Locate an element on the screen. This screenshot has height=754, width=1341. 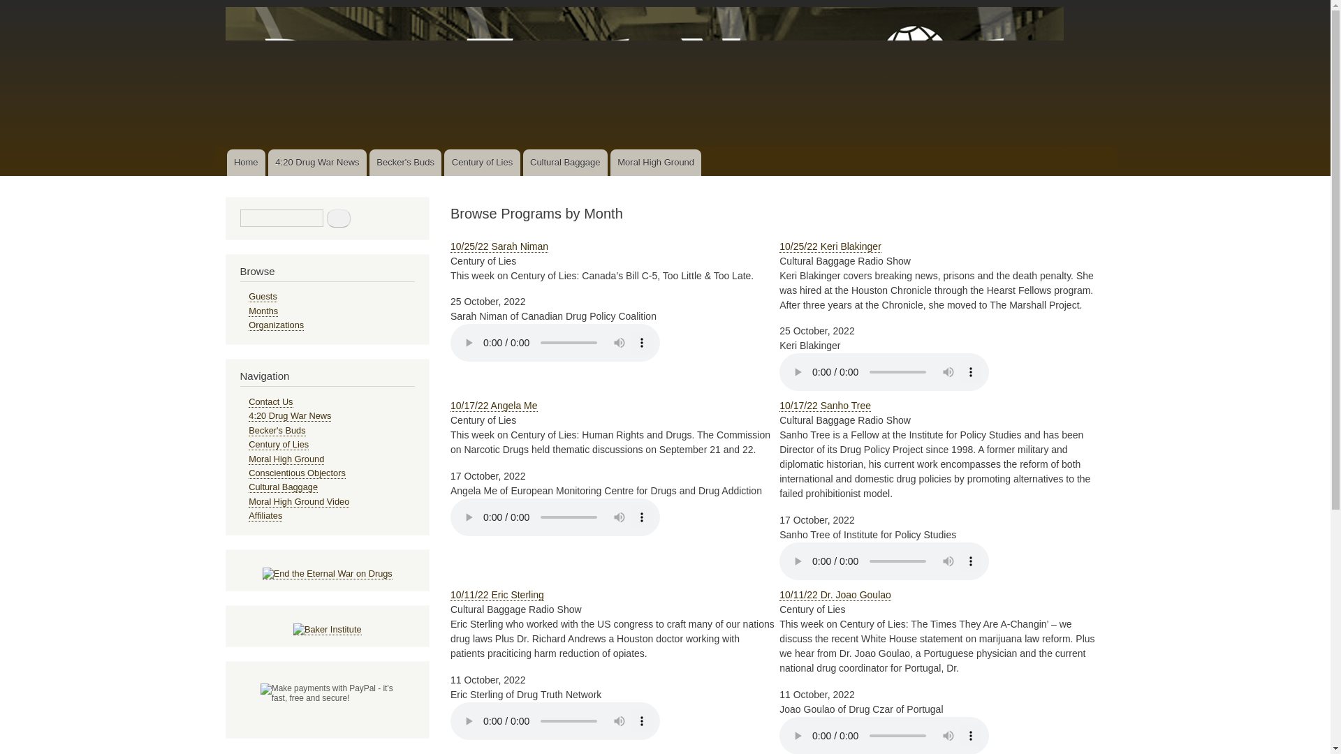
Moral High Ground is located at coordinates (655, 162).